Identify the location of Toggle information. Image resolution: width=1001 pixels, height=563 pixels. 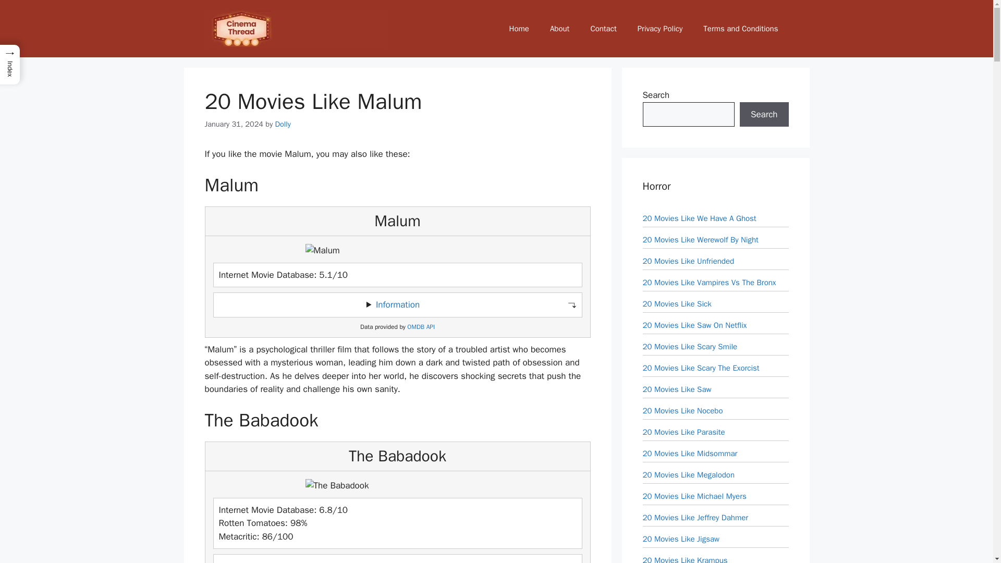
(397, 559).